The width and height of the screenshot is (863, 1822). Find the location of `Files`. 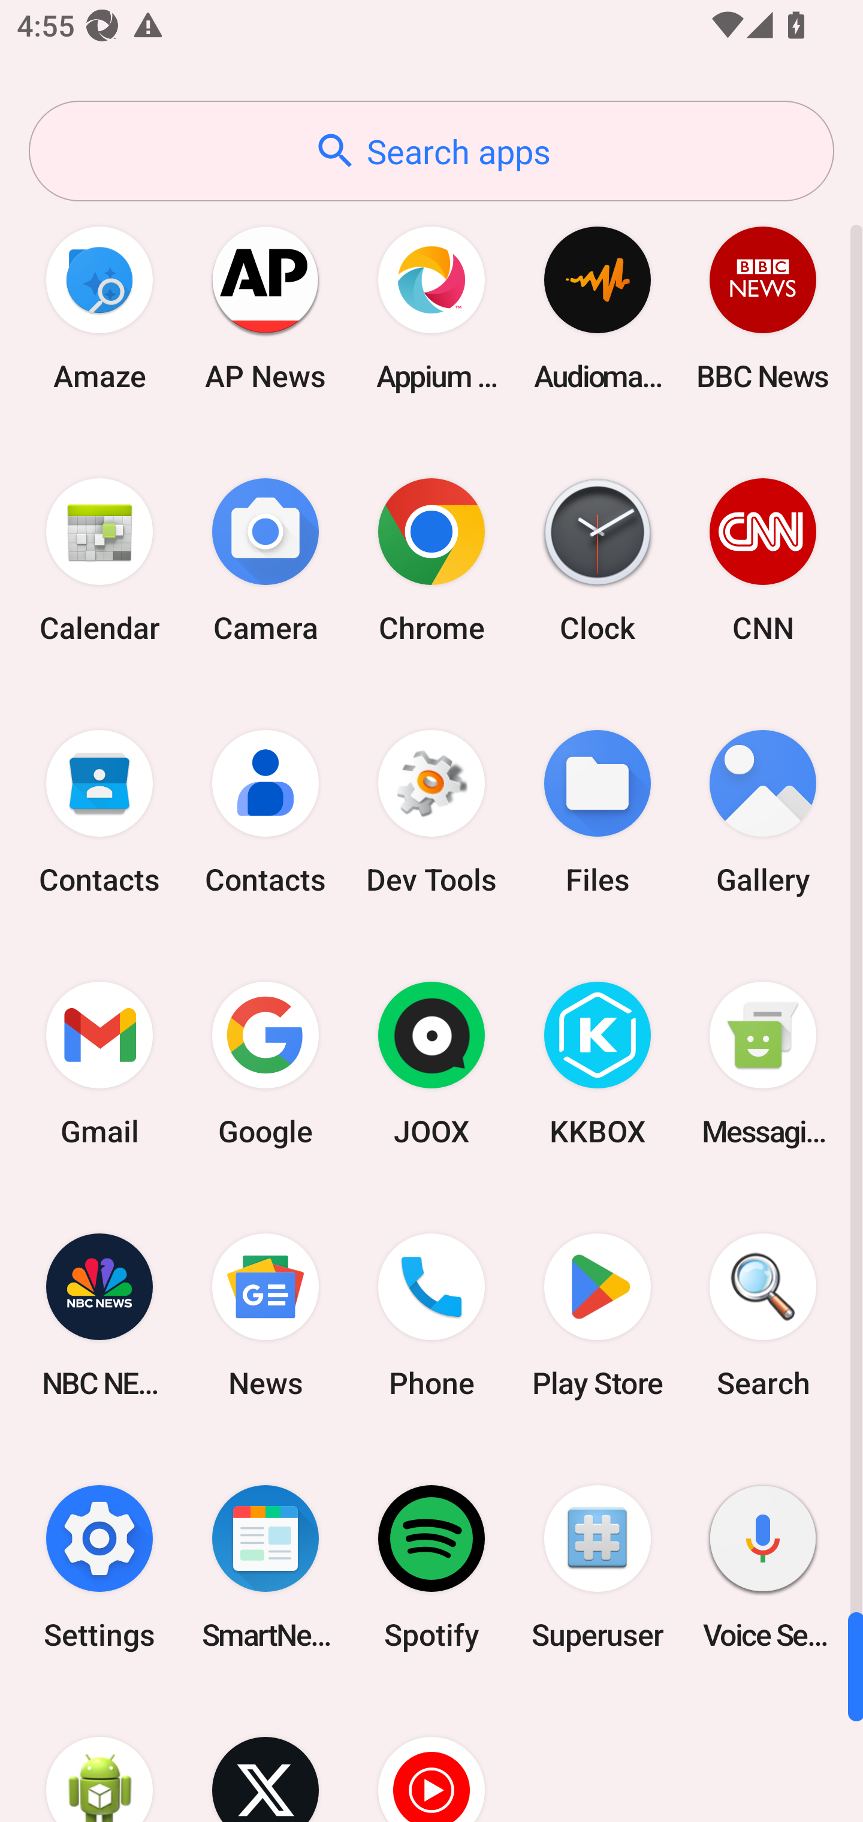

Files is located at coordinates (597, 813).